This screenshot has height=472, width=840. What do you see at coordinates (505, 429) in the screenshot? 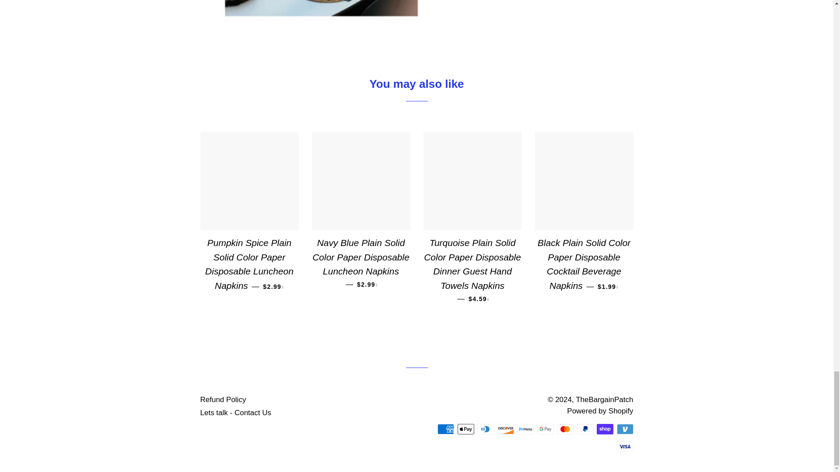
I see `Discover` at bounding box center [505, 429].